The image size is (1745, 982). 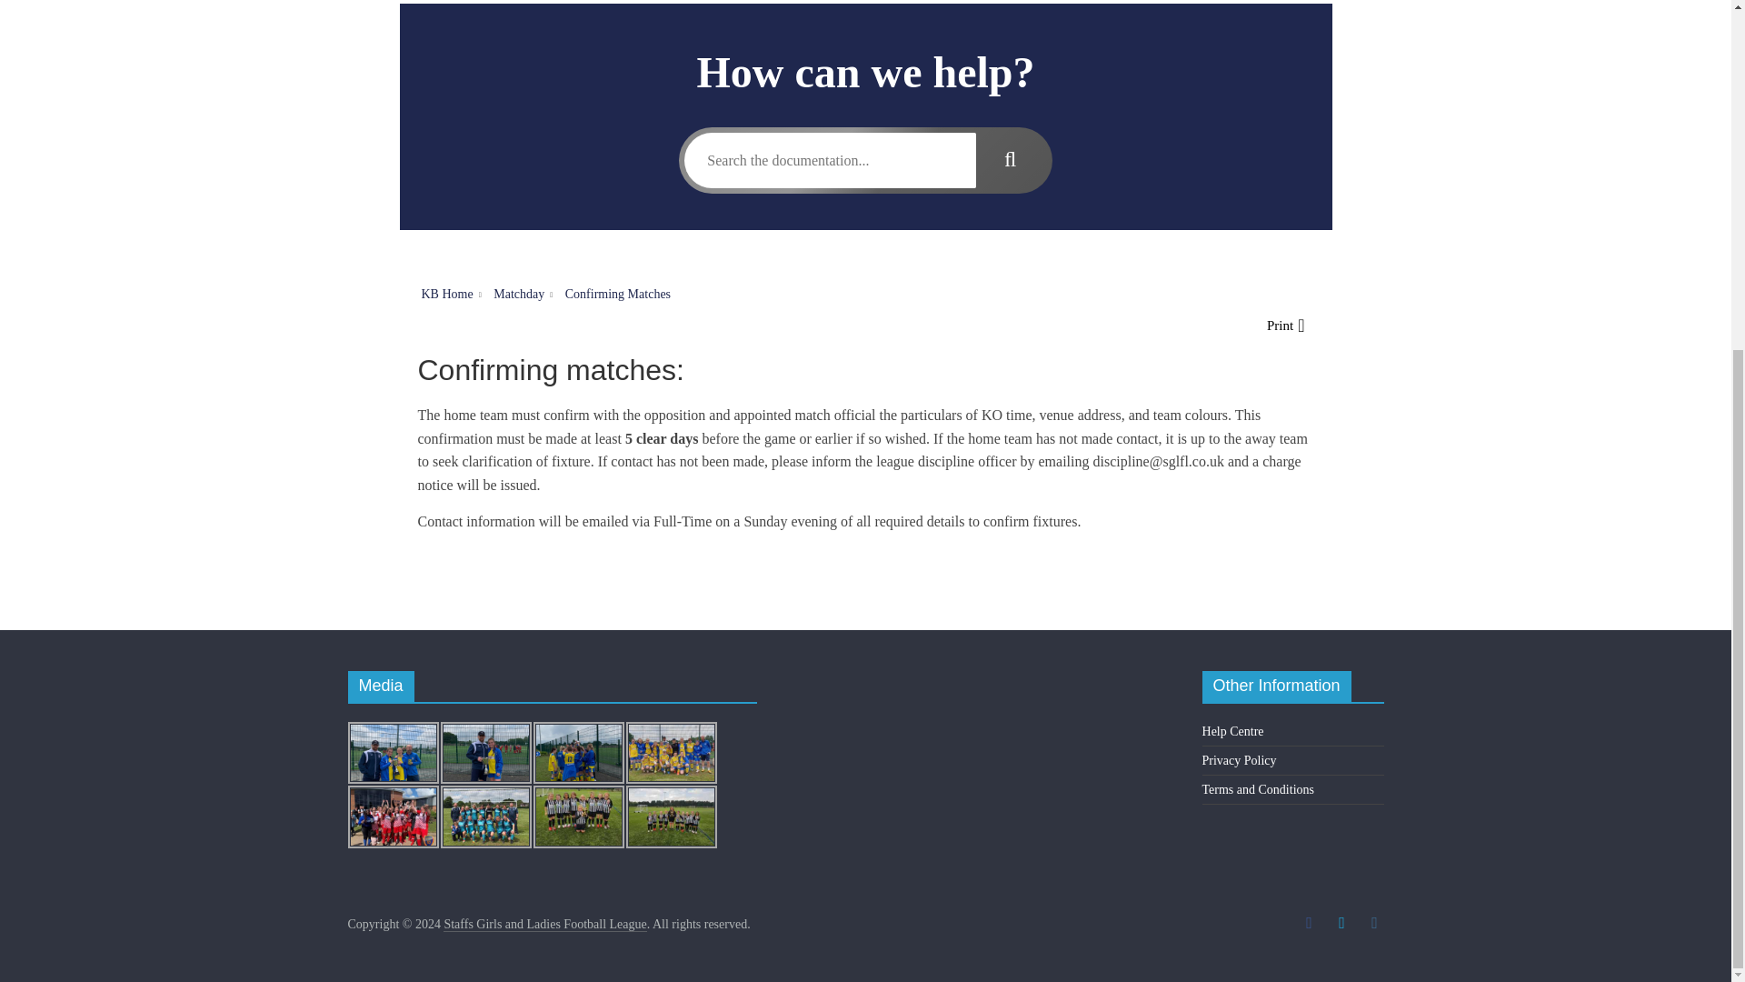 I want to click on Help Centre, so click(x=1232, y=731).